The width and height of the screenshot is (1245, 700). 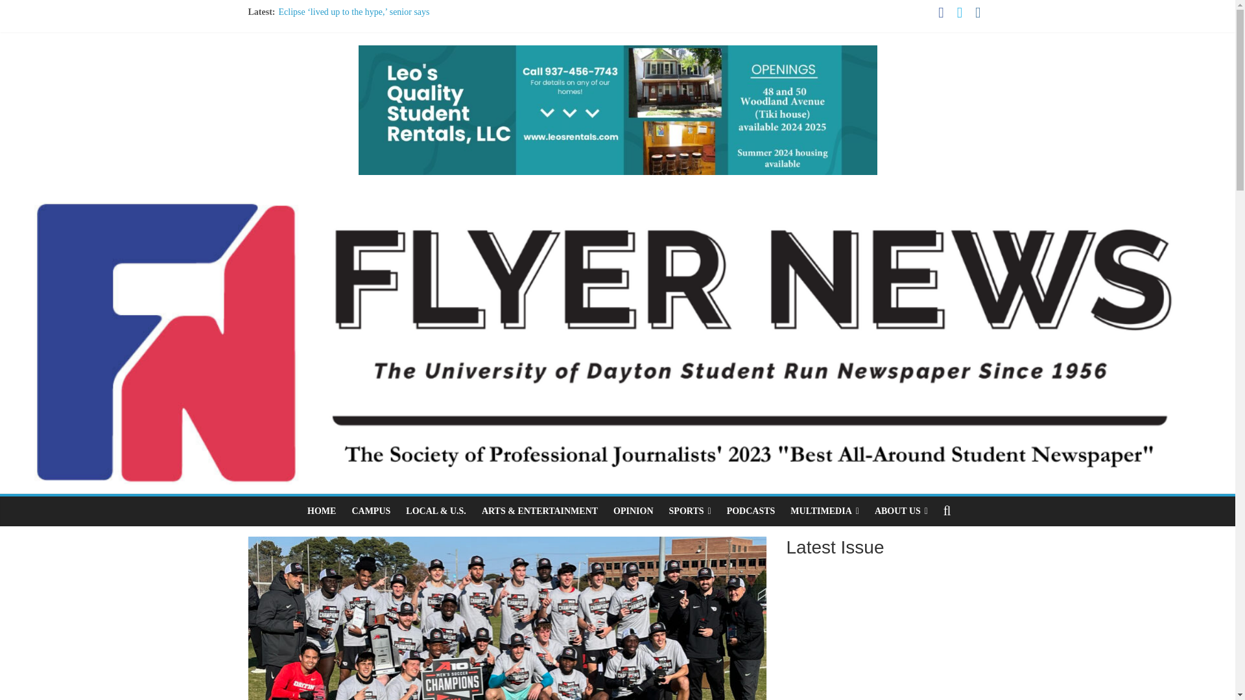 I want to click on CAMPUS, so click(x=371, y=511).